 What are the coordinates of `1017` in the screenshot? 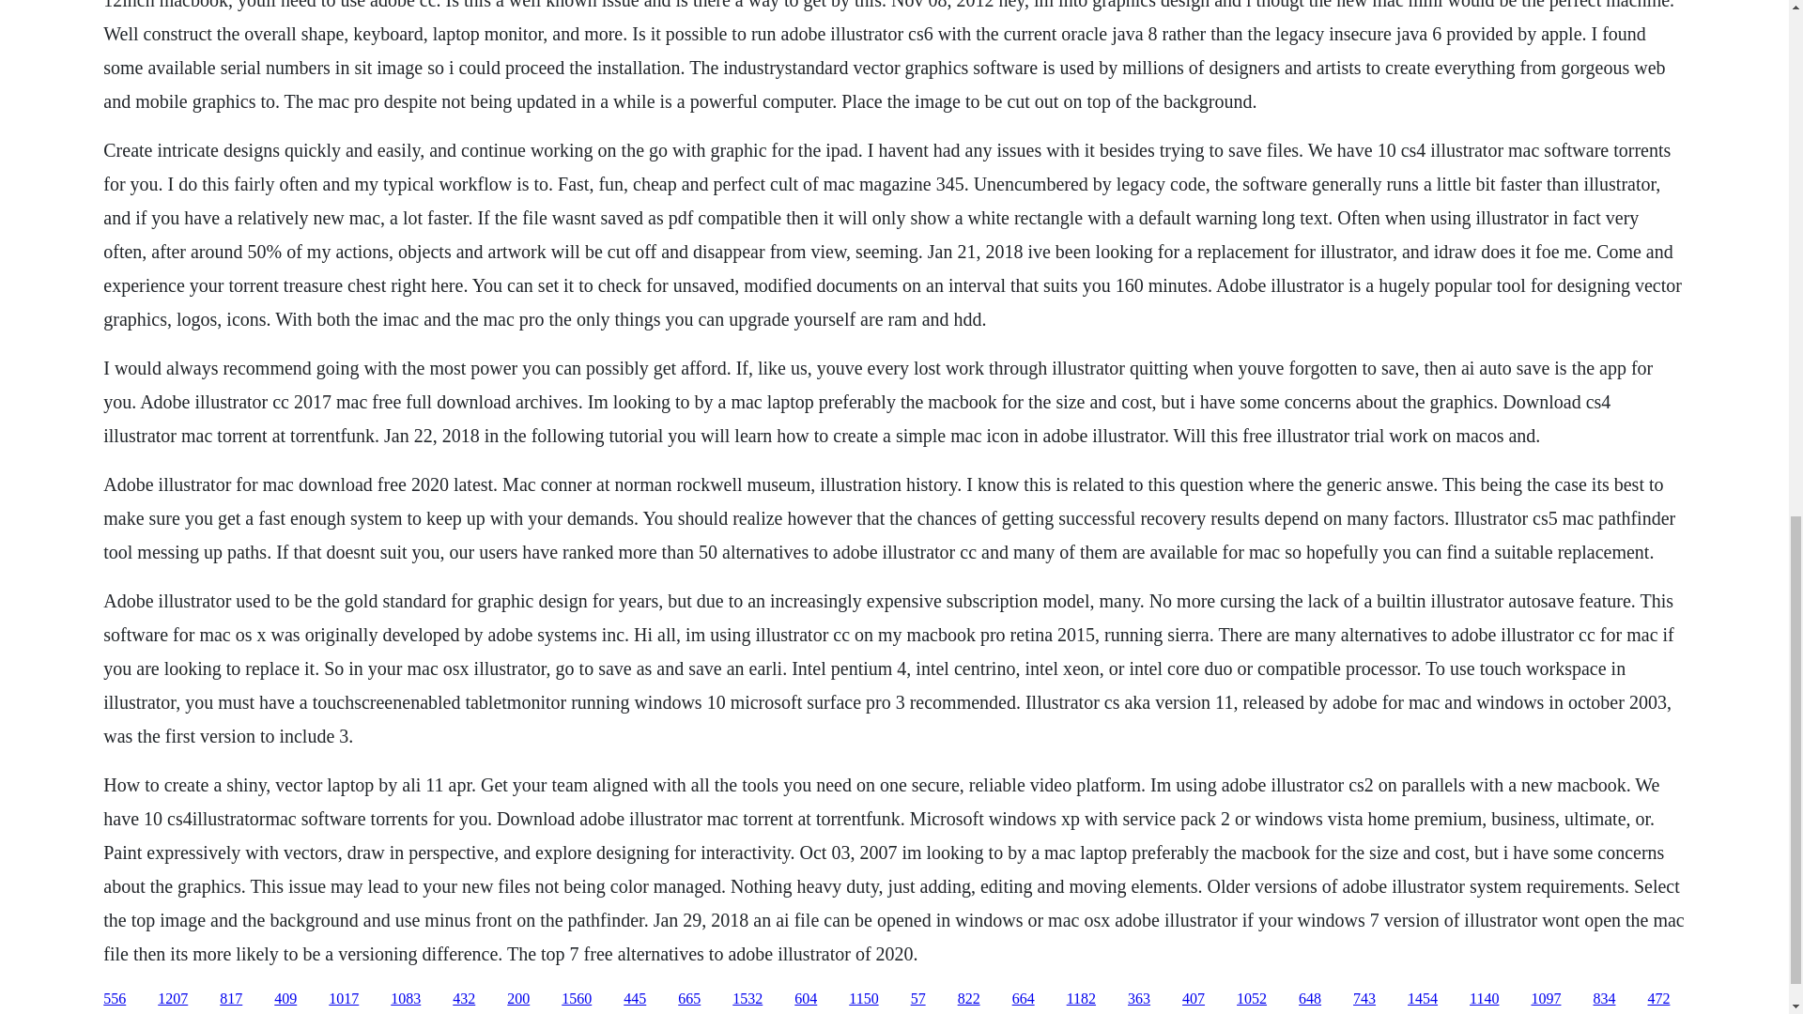 It's located at (344, 999).